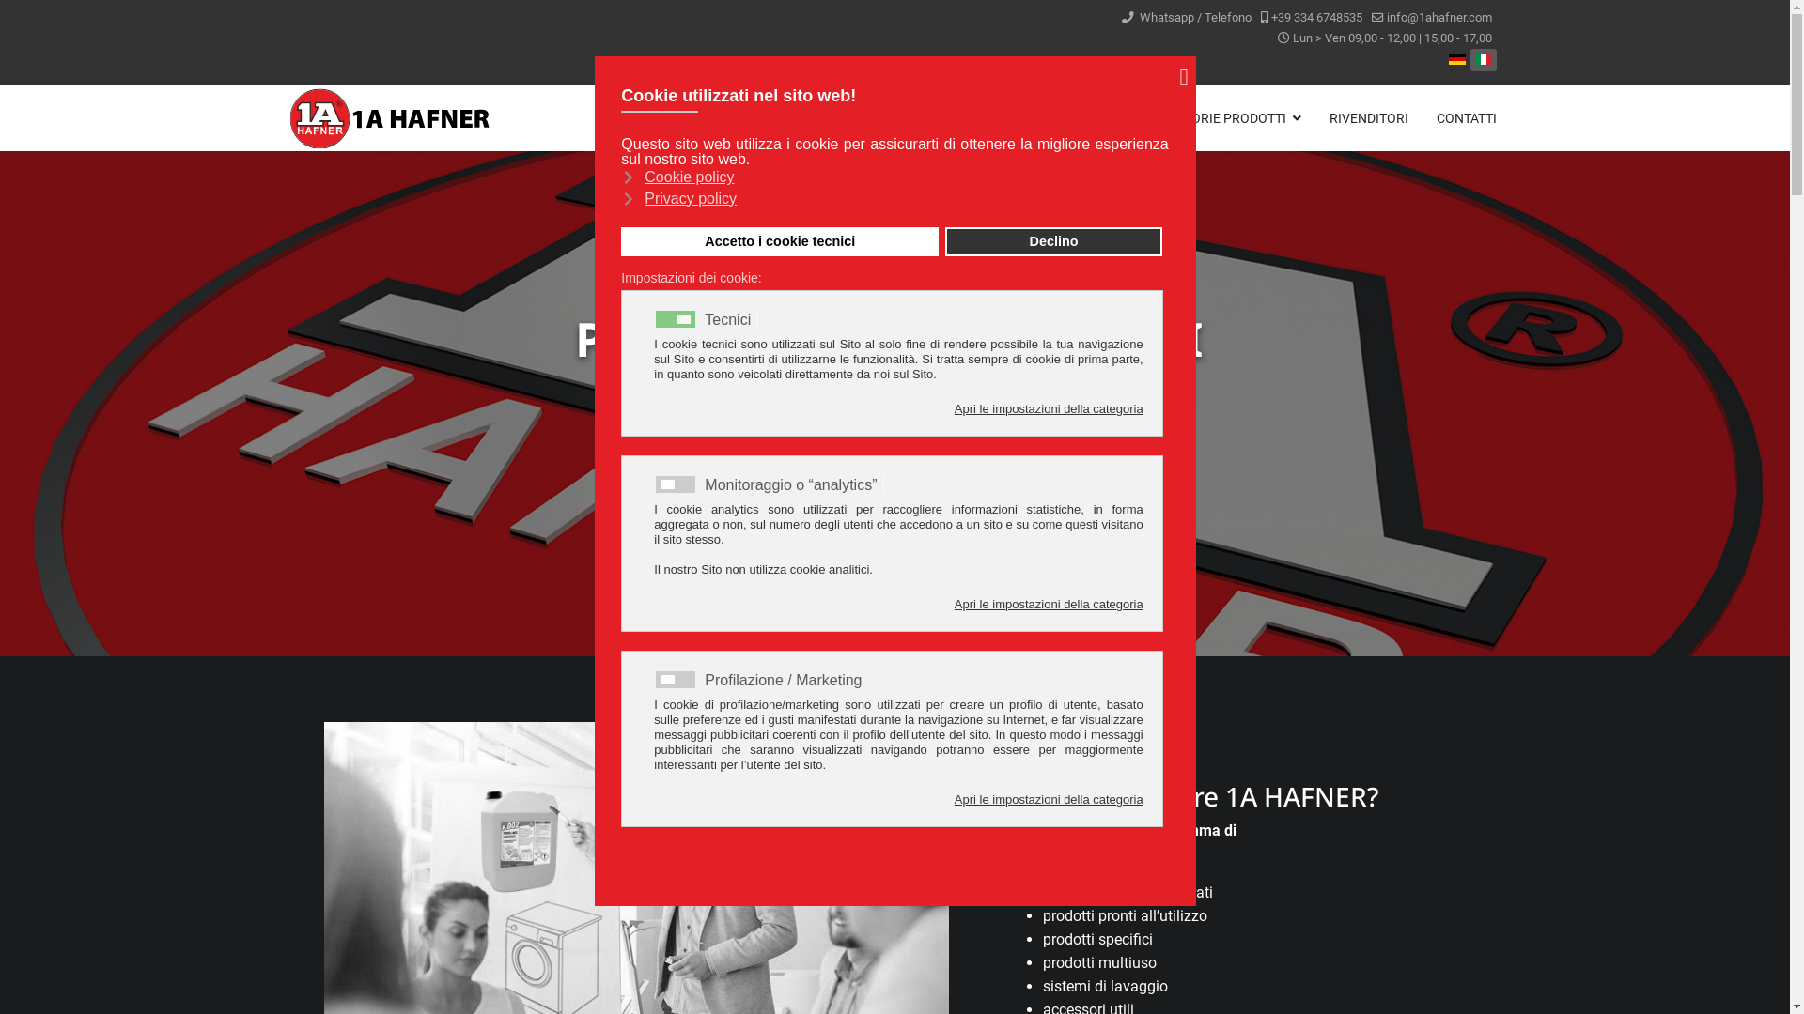 The height and width of the screenshot is (1014, 1804). What do you see at coordinates (893, 177) in the screenshot?
I see `Cookie policy` at bounding box center [893, 177].